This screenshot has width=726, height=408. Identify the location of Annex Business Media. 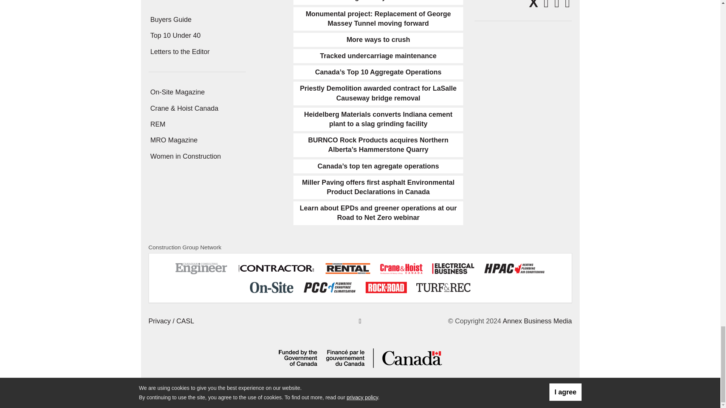
(537, 321).